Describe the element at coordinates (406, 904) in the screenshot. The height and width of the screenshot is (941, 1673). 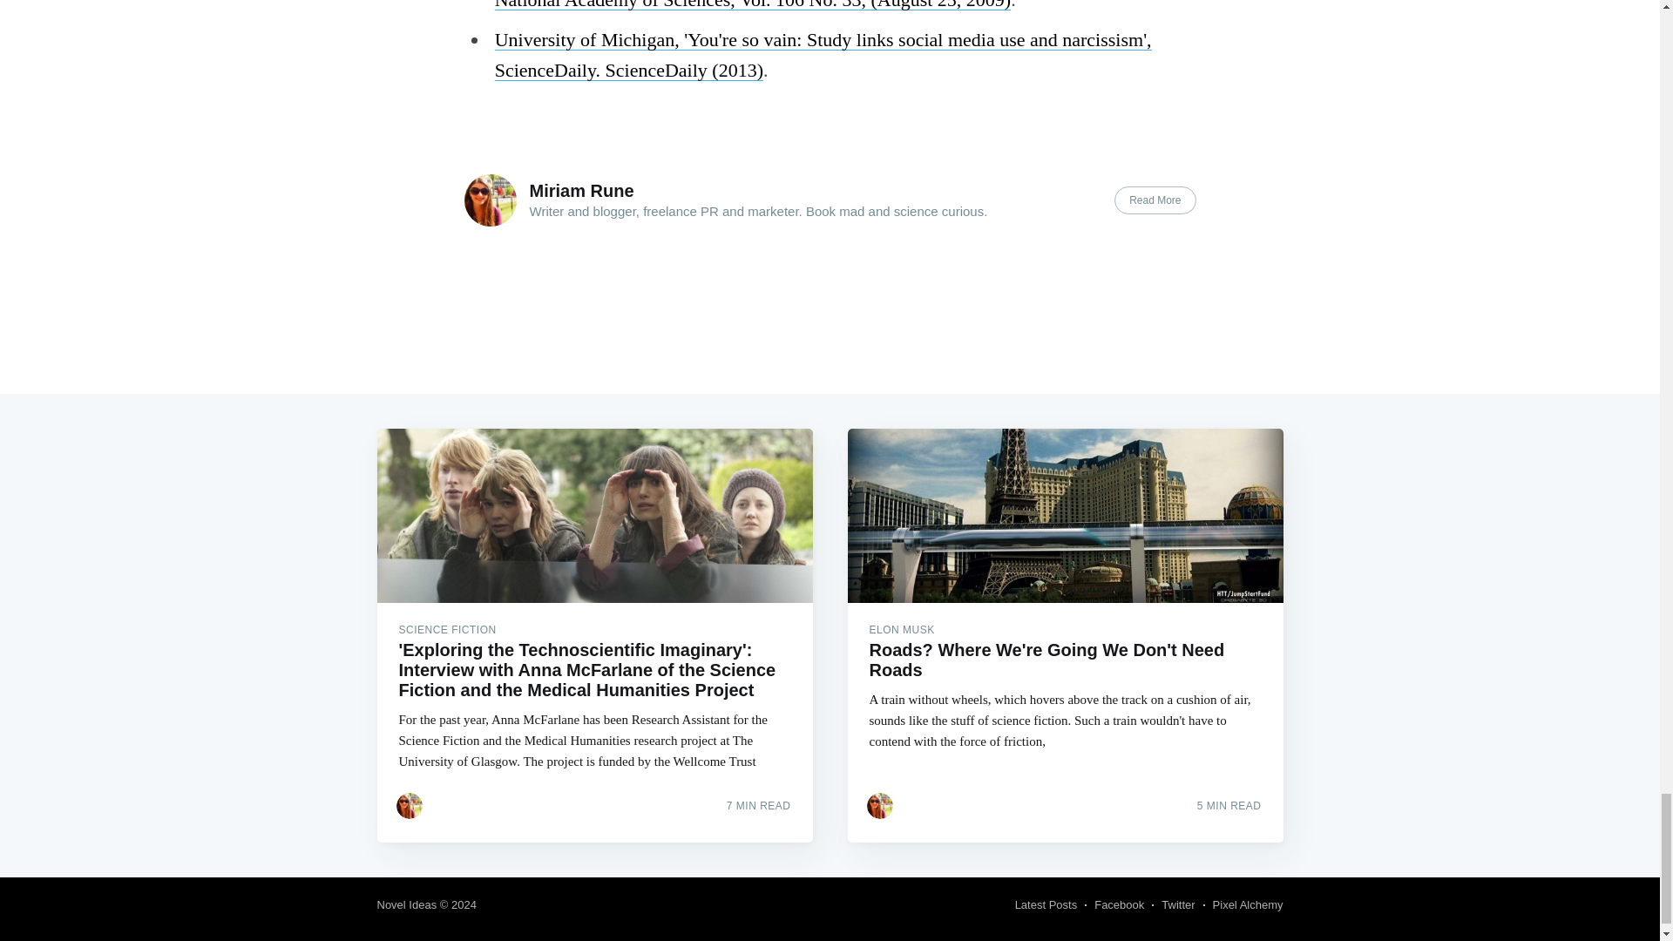
I see `Novel Ideas` at that location.